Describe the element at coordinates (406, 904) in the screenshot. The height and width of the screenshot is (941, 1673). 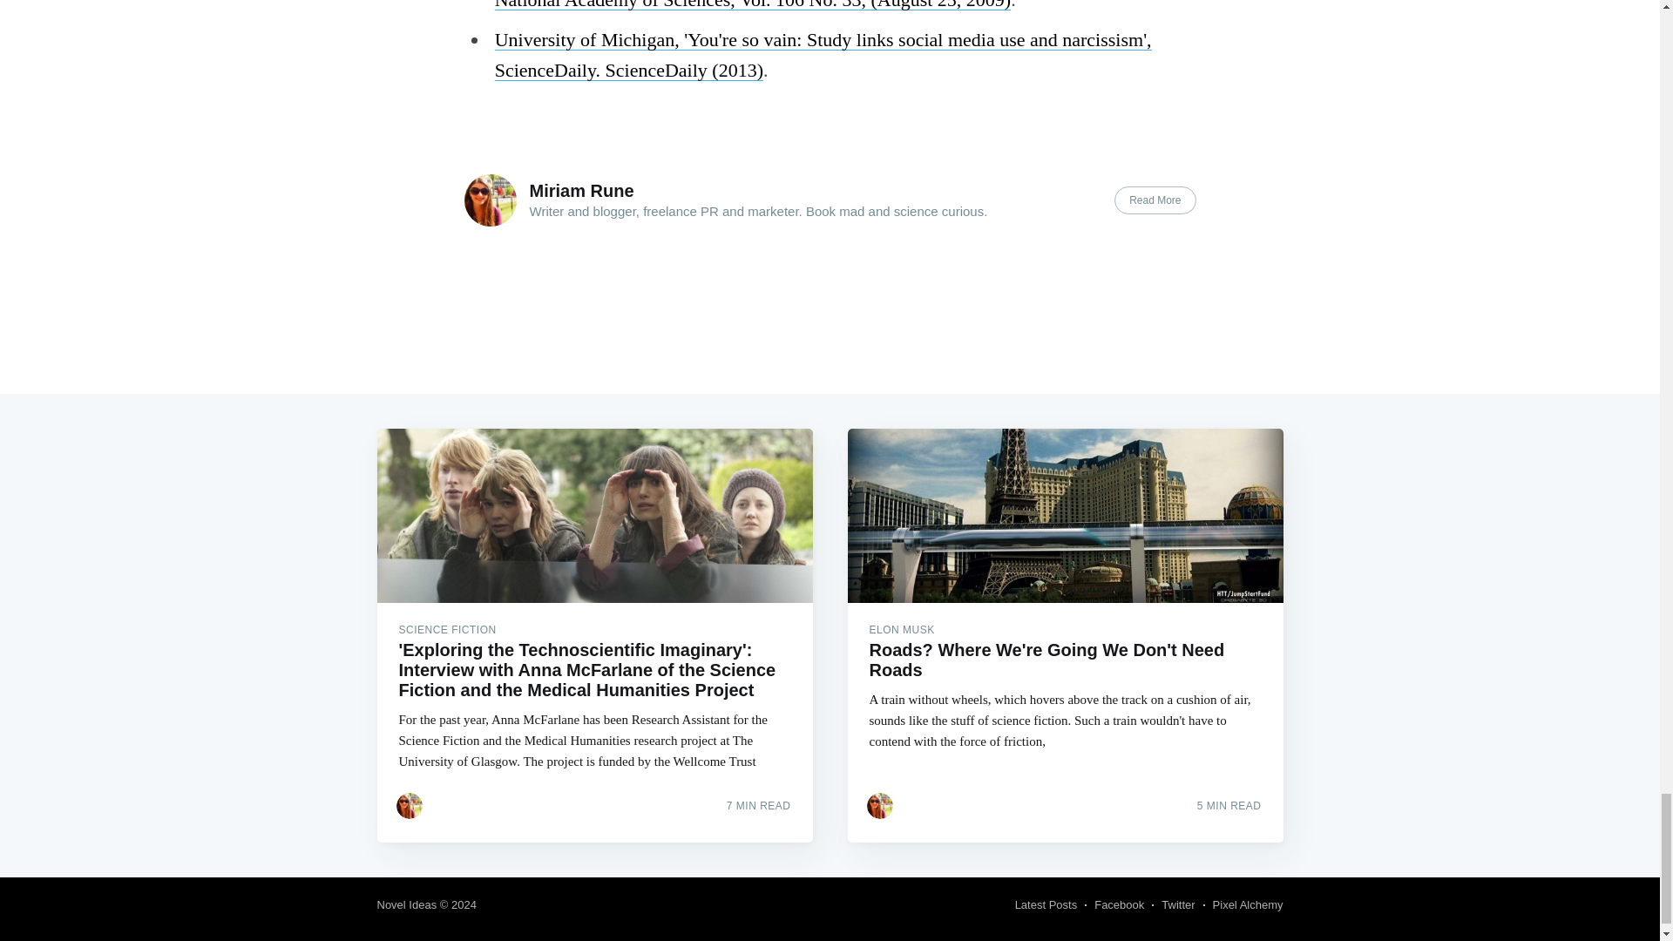
I see `Novel Ideas` at that location.